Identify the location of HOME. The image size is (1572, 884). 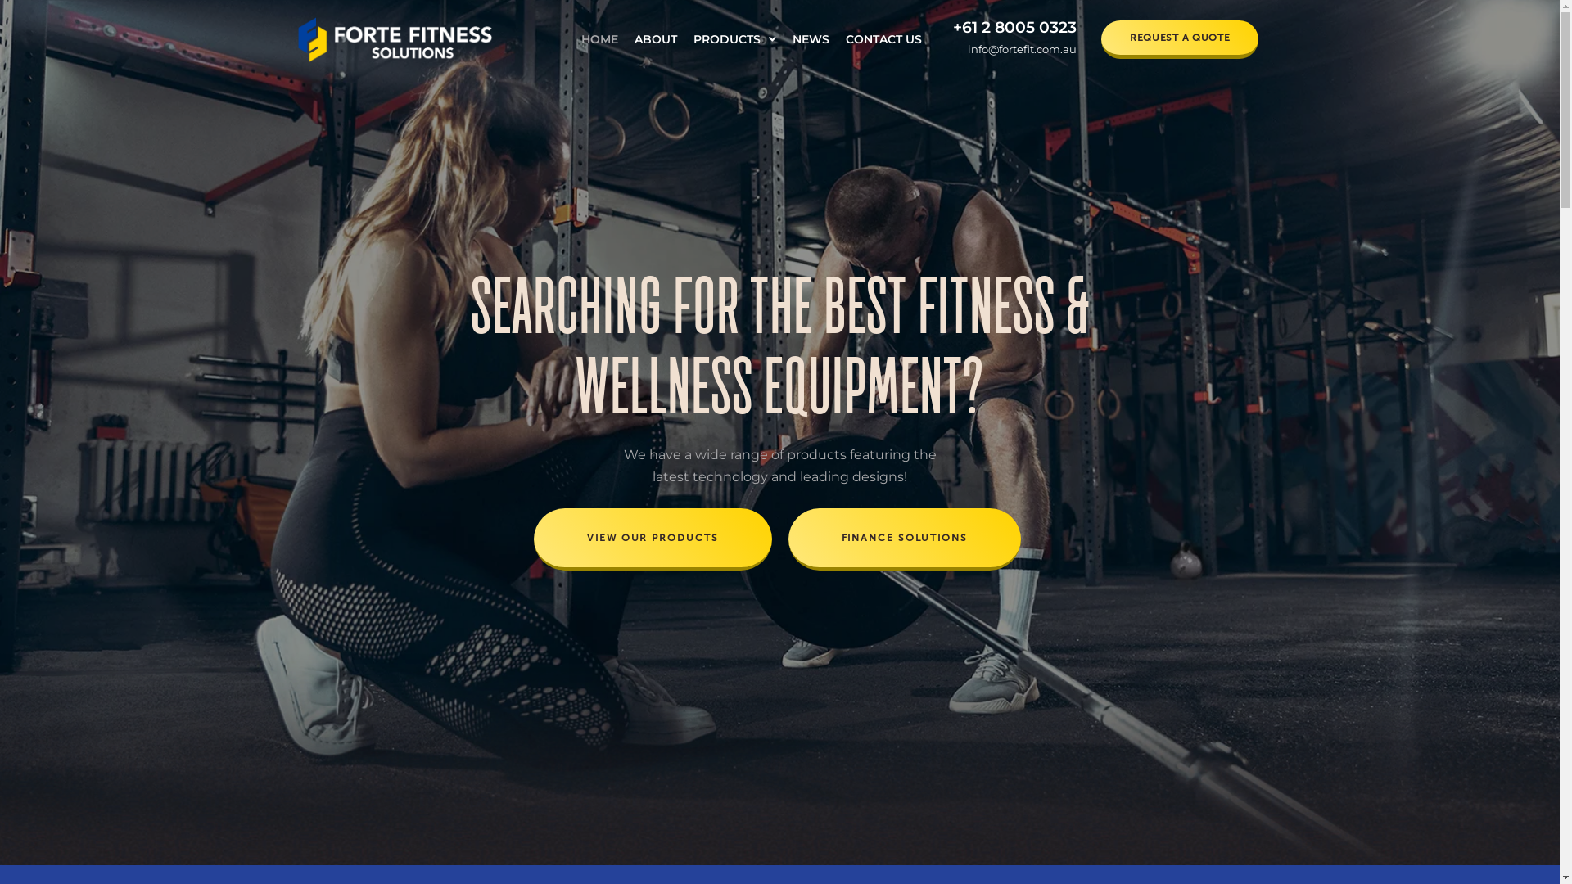
(603, 39).